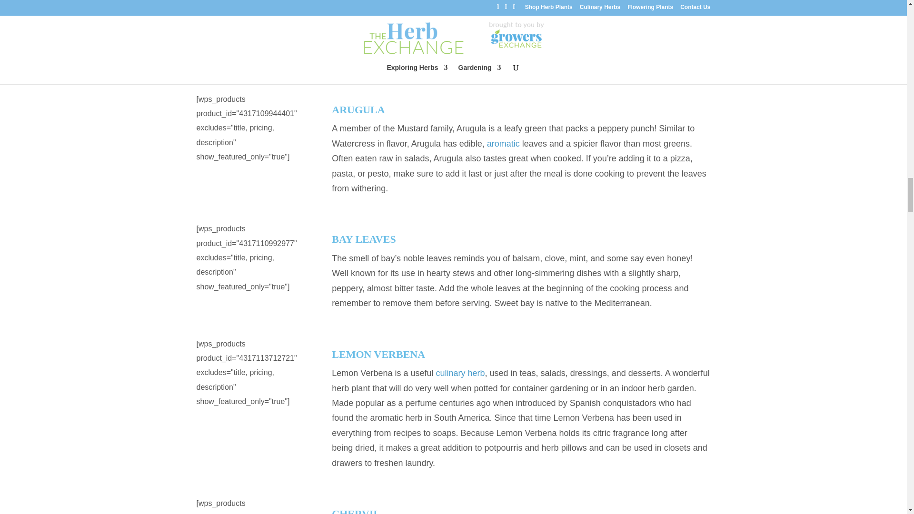 Image resolution: width=914 pixels, height=514 pixels. Describe the element at coordinates (460, 373) in the screenshot. I see `culinary herb` at that location.